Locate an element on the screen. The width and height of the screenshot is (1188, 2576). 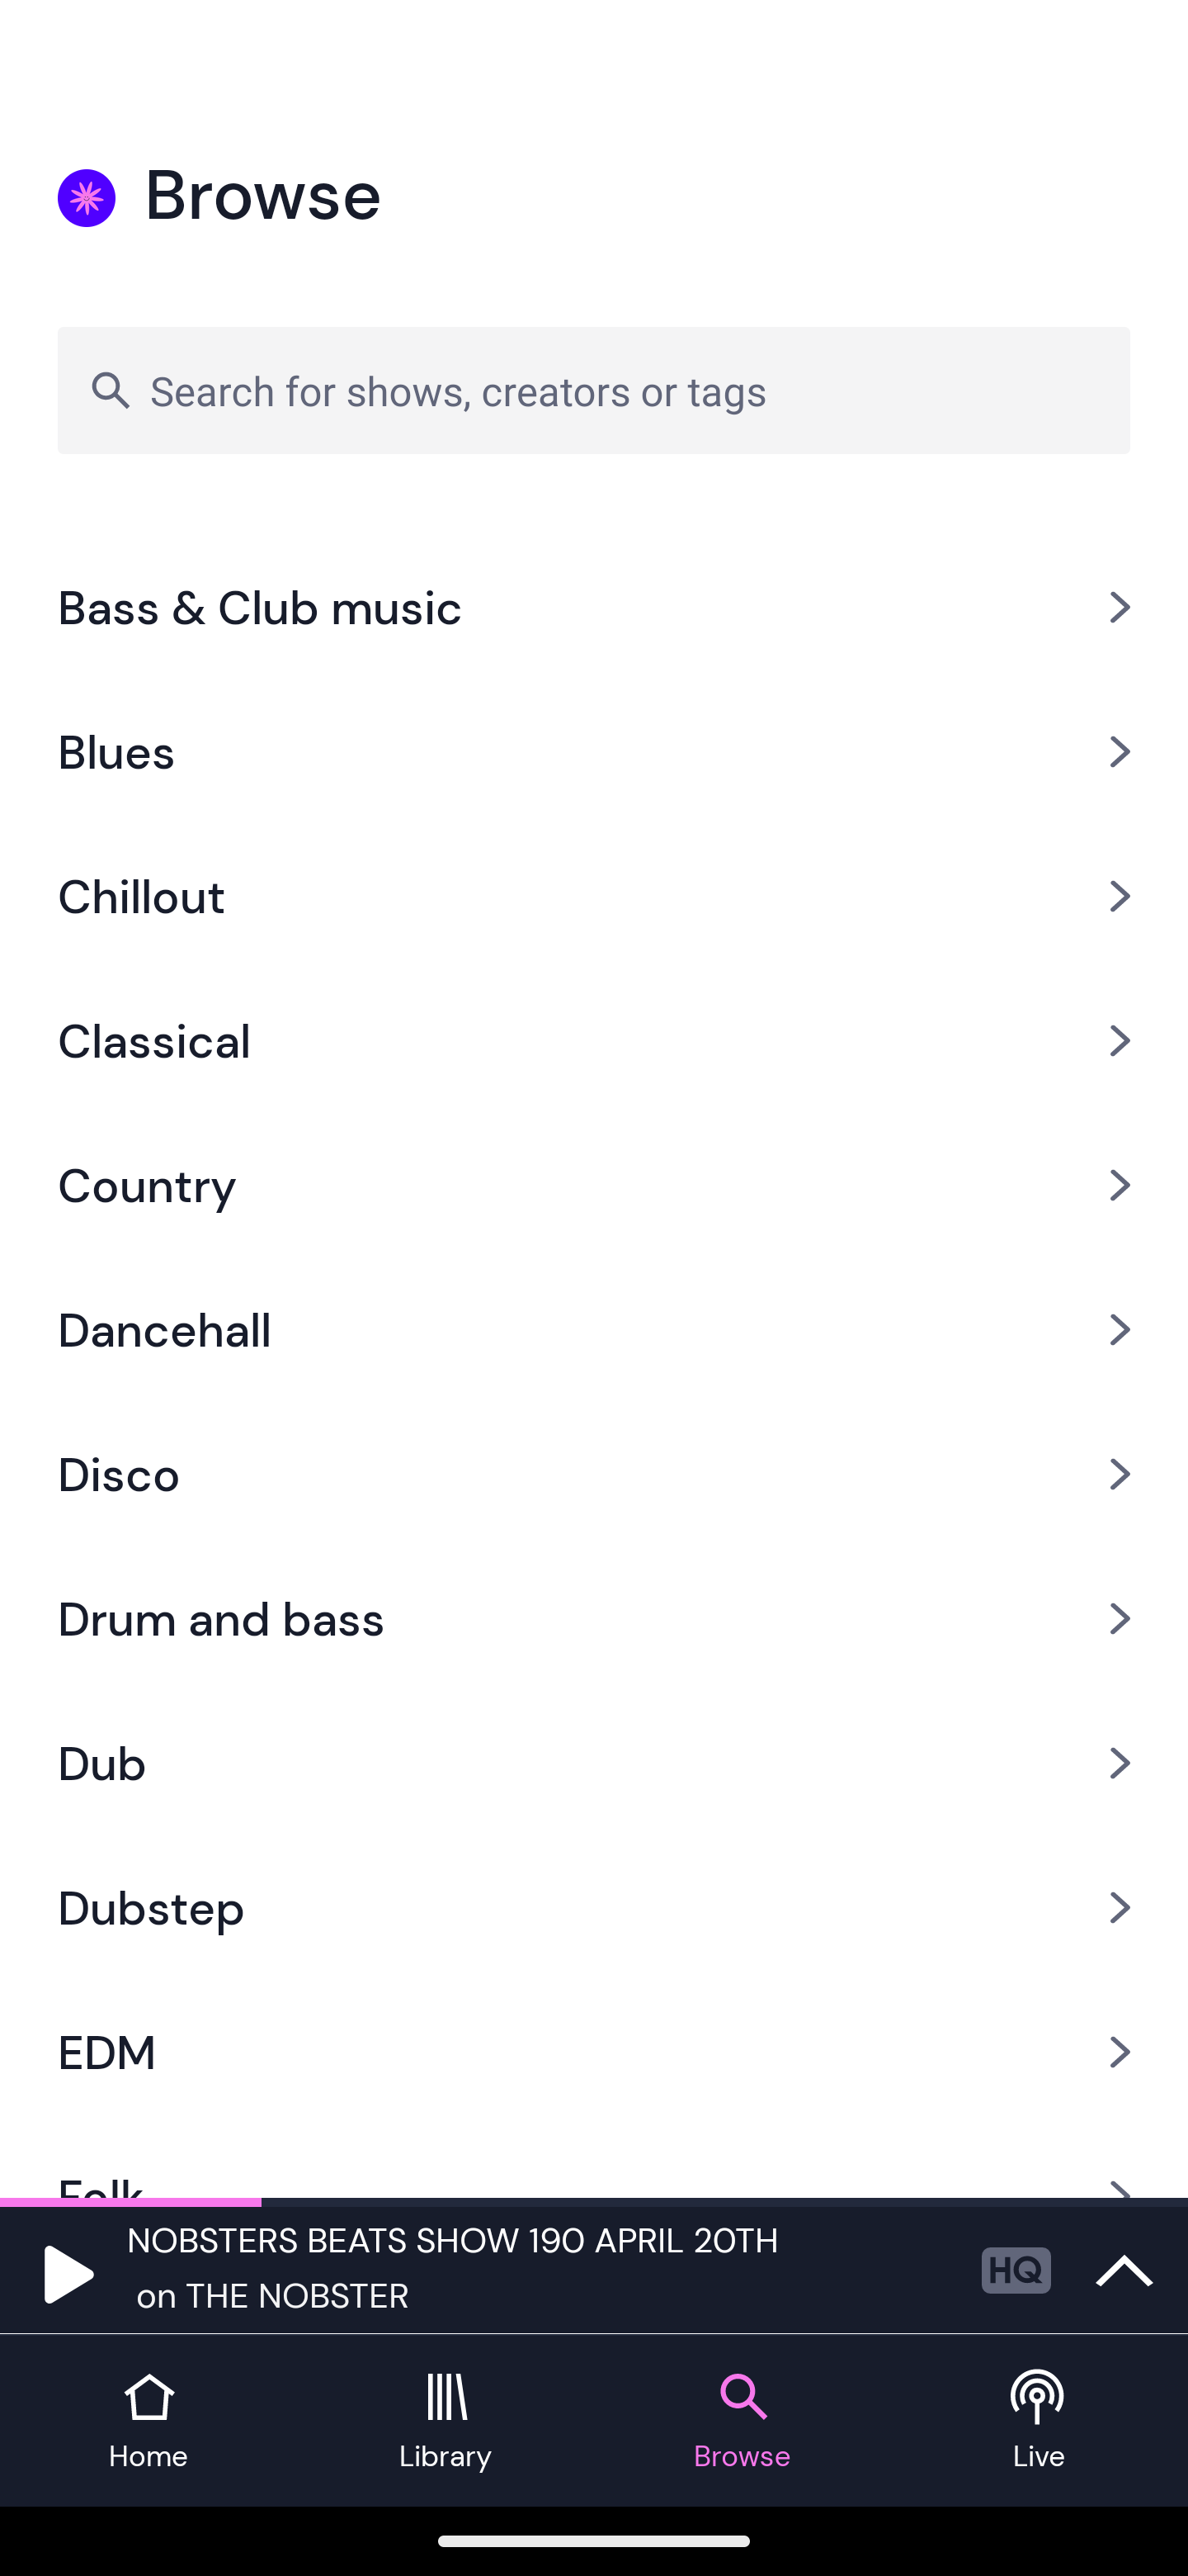
Chillout is located at coordinates (594, 897).